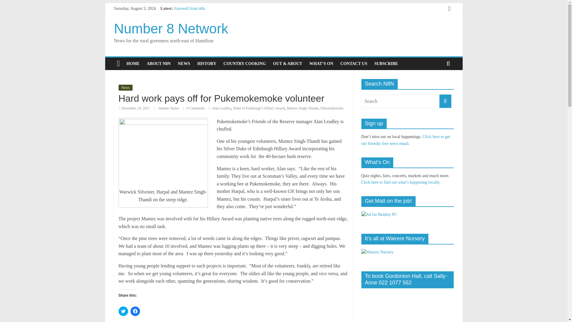 The height and width of the screenshot is (322, 572). Describe the element at coordinates (288, 64) in the screenshot. I see `N8N covering local events ` at that location.